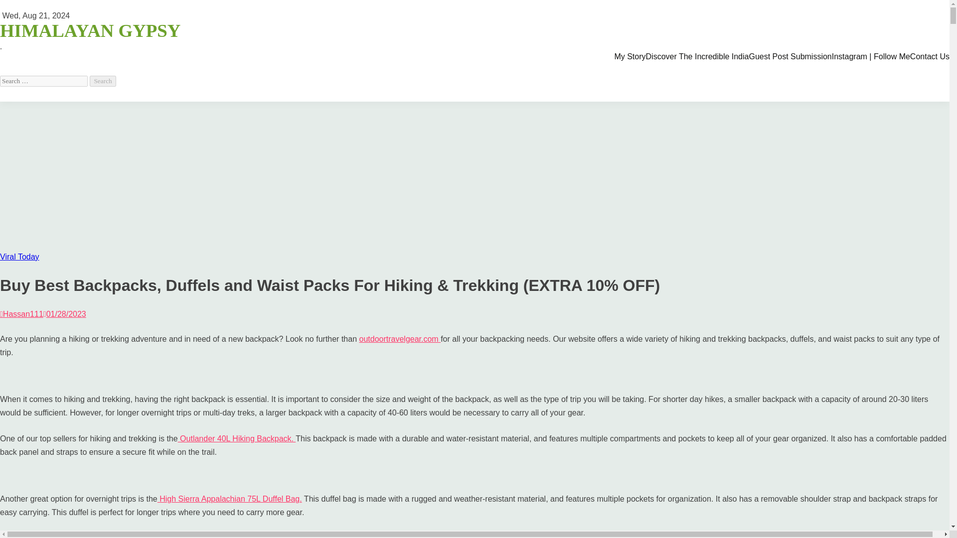 This screenshot has width=957, height=538. I want to click on Search, so click(103, 81).